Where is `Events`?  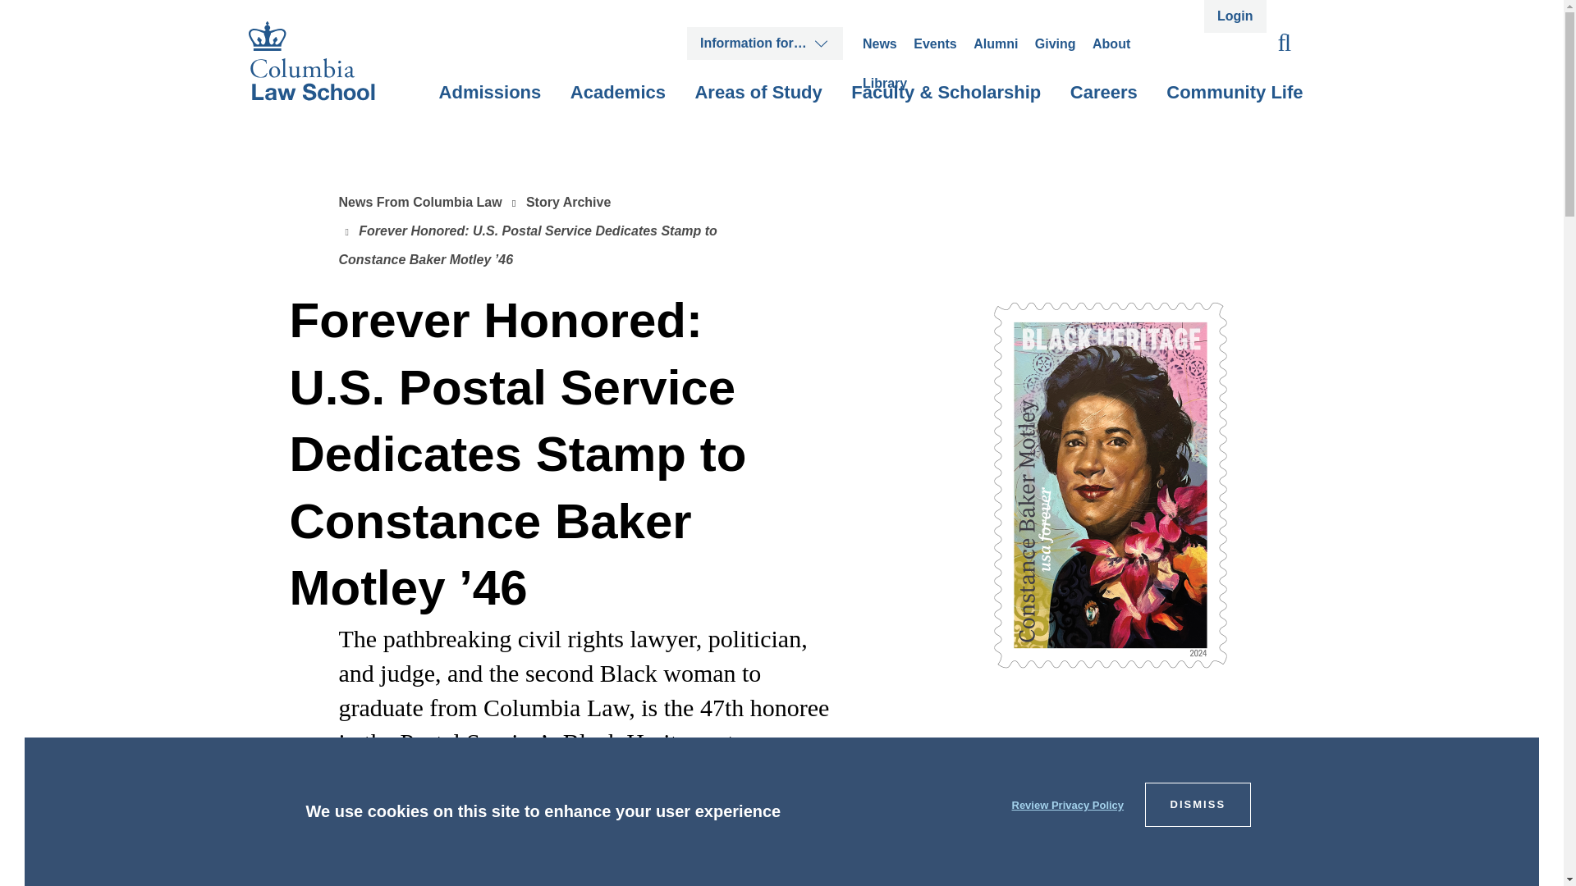
Events is located at coordinates (935, 43).